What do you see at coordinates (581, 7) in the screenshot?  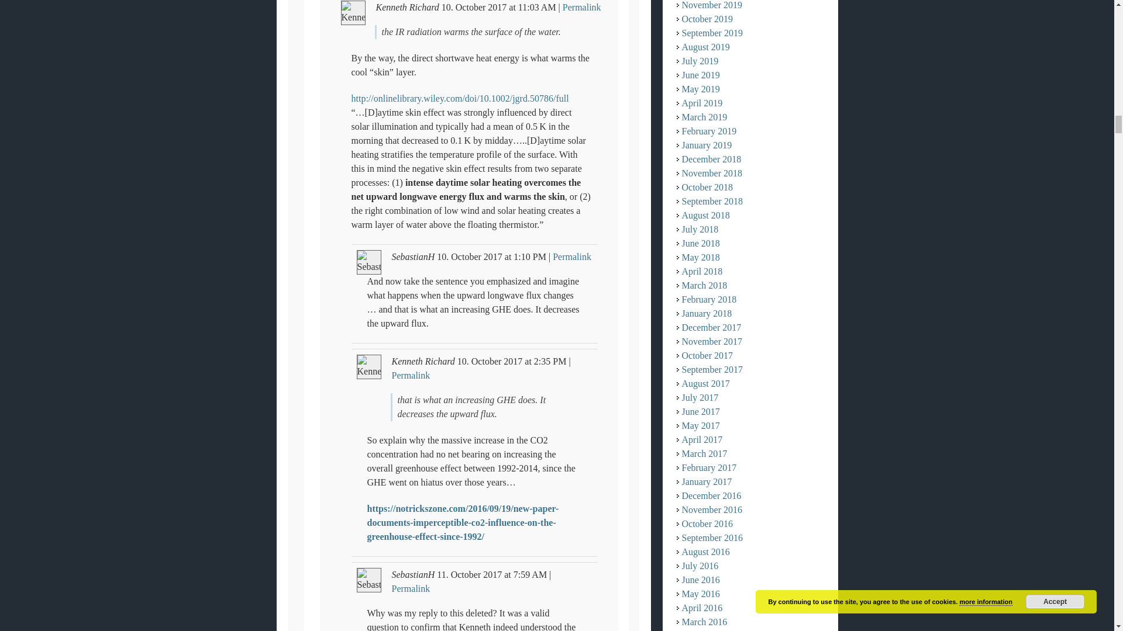 I see `Permalink` at bounding box center [581, 7].